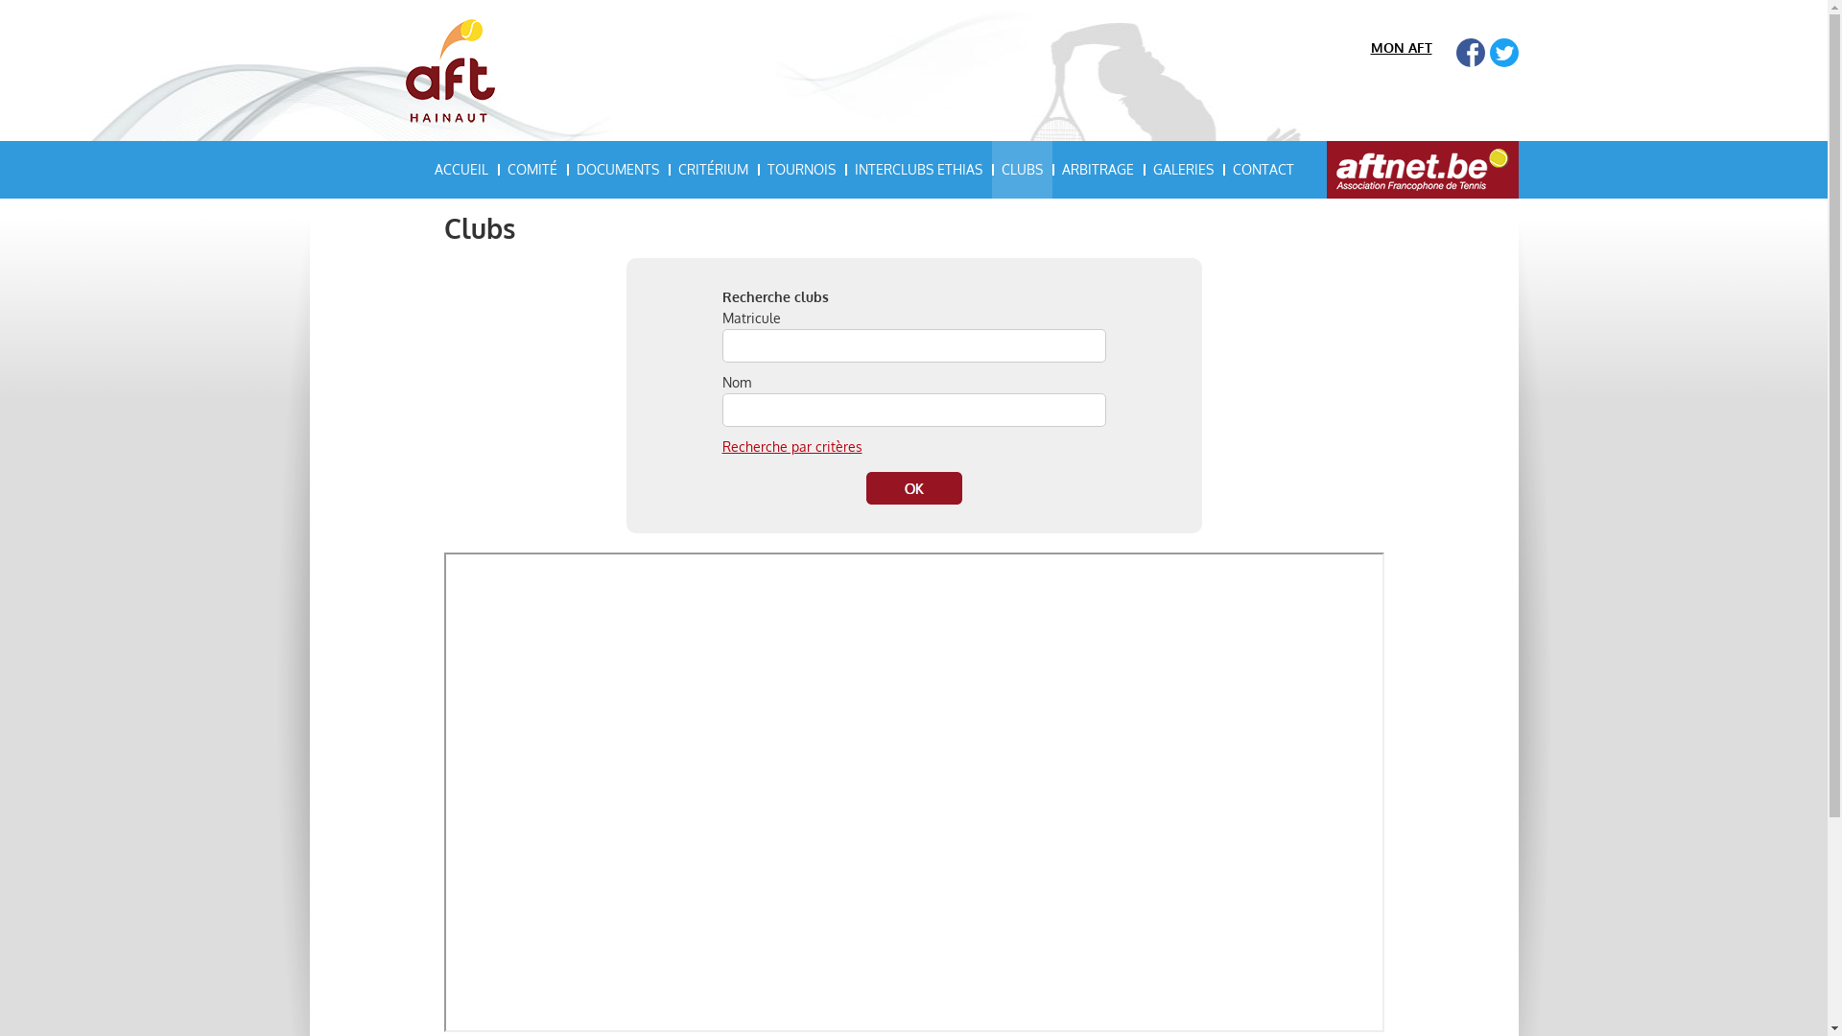 The height and width of the screenshot is (1036, 1842). What do you see at coordinates (617, 170) in the screenshot?
I see `DOCUMENTS` at bounding box center [617, 170].